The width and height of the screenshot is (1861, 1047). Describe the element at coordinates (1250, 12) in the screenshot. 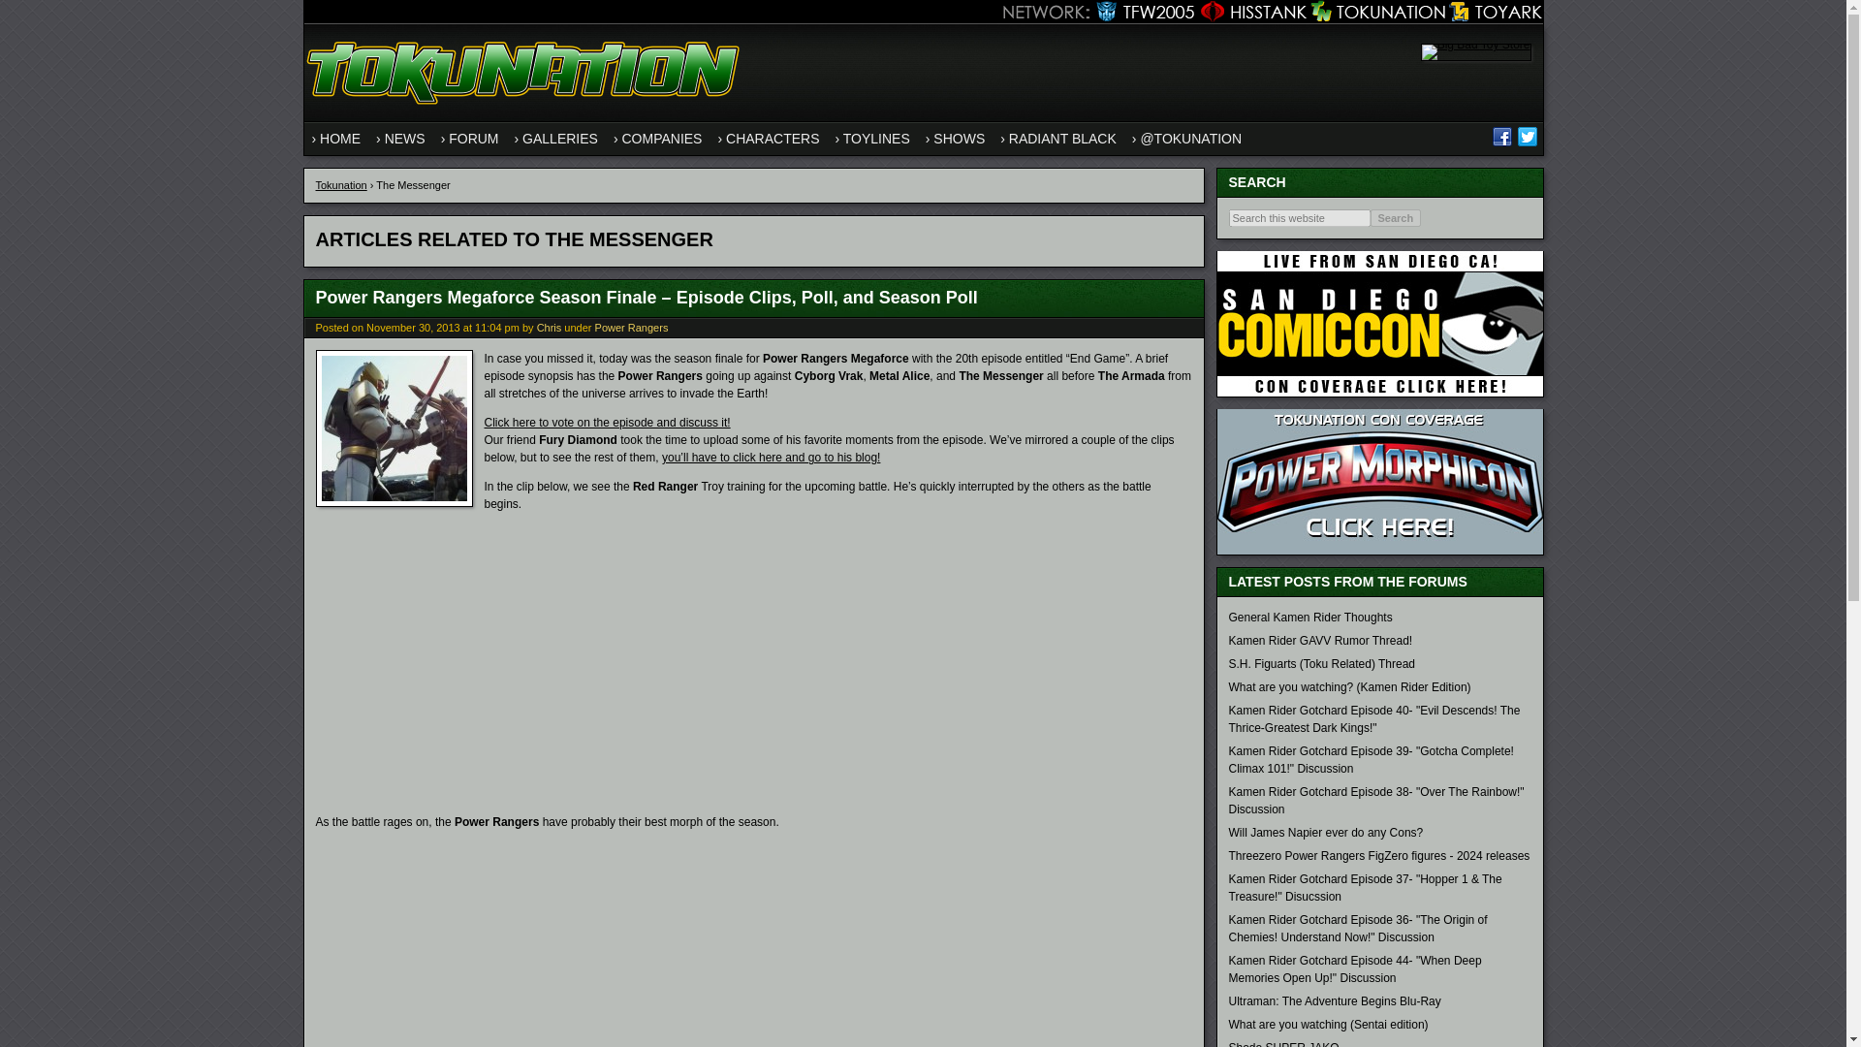

I see `Visit HissTank.com for G.I. Joe` at that location.